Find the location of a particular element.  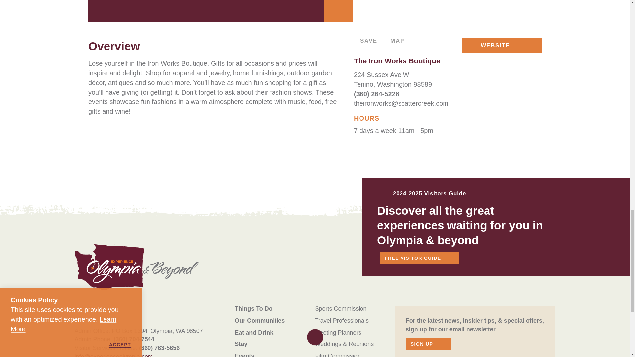

MAP is located at coordinates (395, 41).